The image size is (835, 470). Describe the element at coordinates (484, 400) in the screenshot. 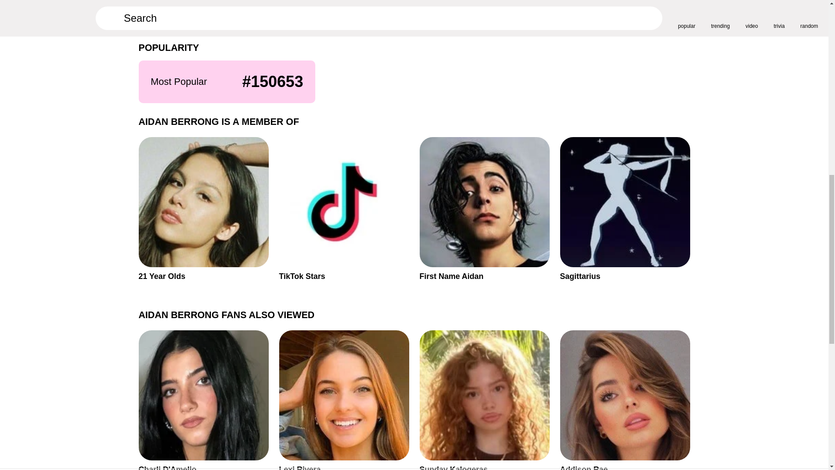

I see `K Camp` at that location.